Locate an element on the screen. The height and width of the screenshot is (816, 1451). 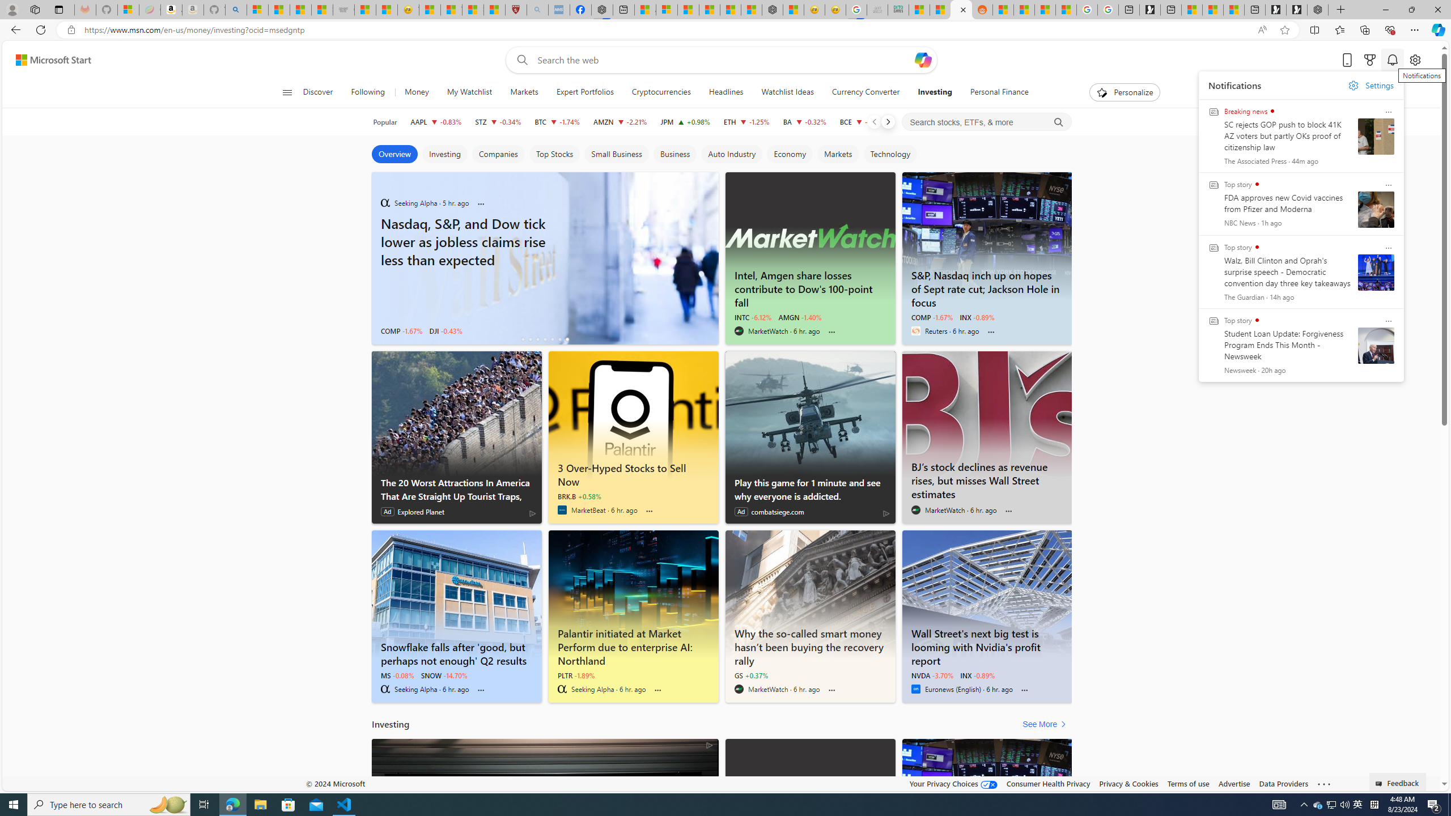
Personal Finance is located at coordinates (999, 92).